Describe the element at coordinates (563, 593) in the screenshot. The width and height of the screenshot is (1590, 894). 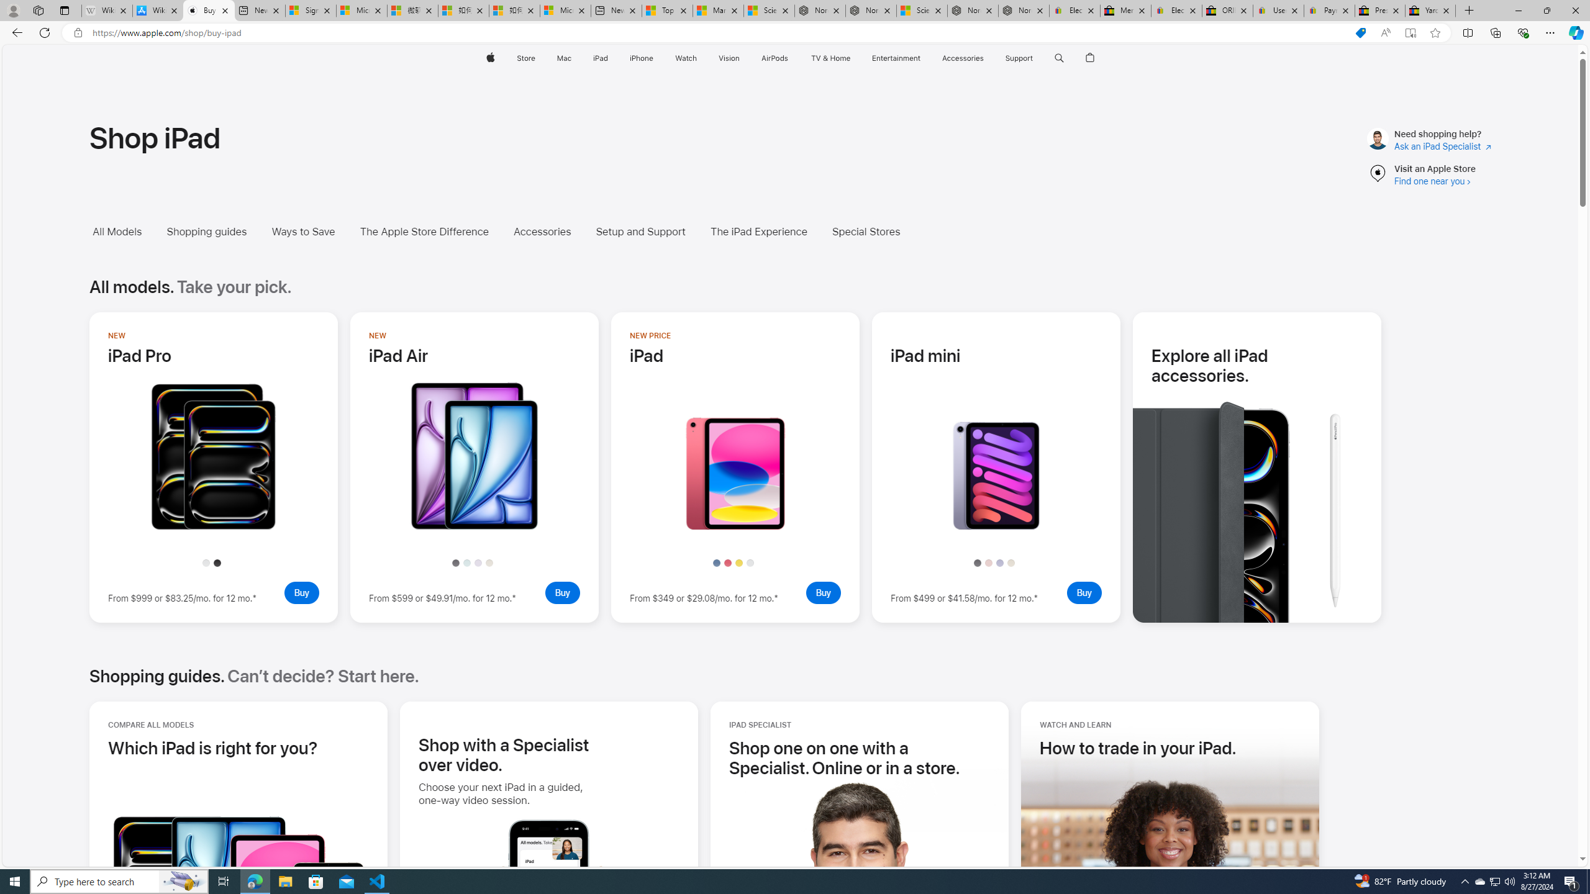
I see `Buy - iPad Air ` at that location.